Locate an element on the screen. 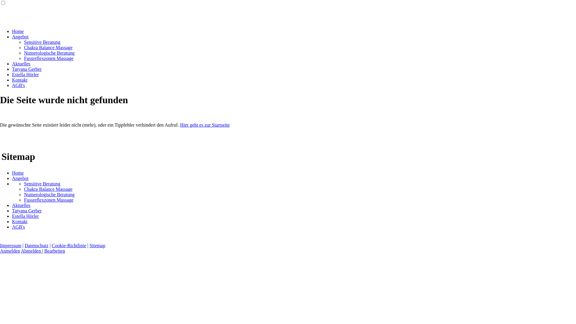 The image size is (576, 324). Numerologische Beratung is located at coordinates (49, 194).